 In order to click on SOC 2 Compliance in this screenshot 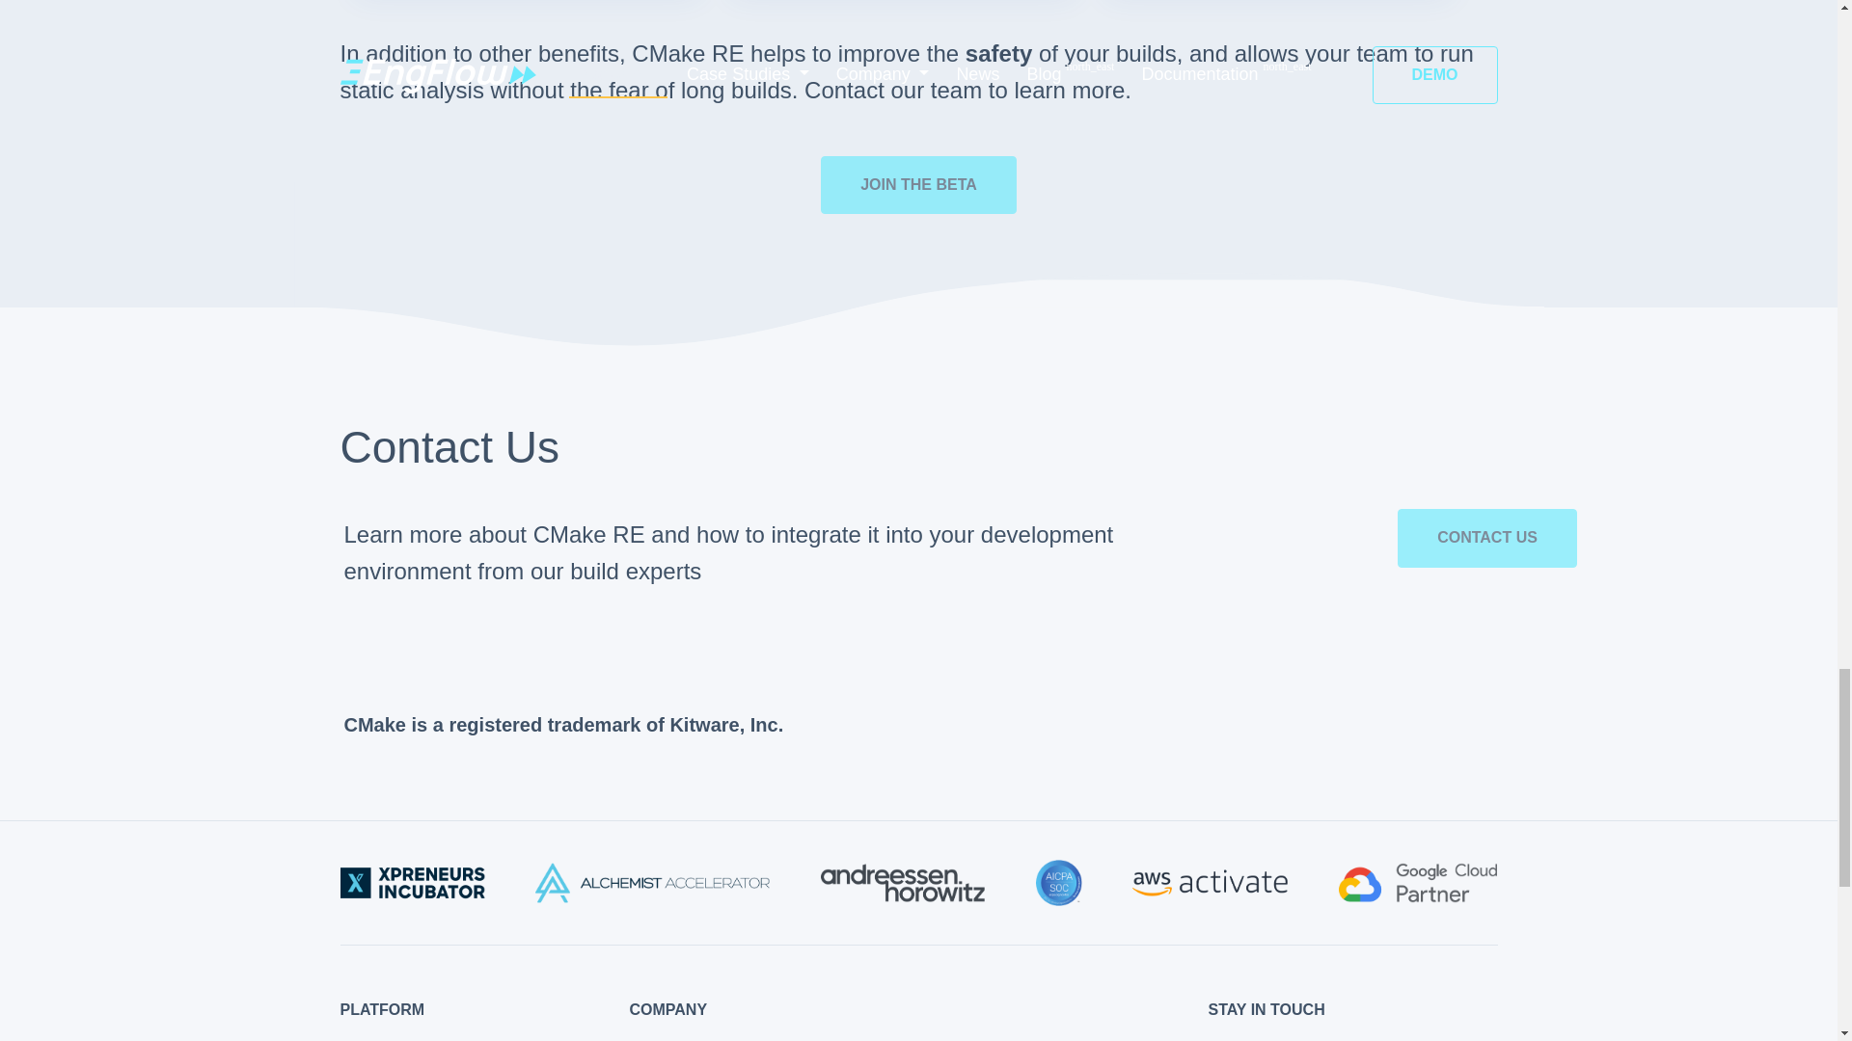, I will do `click(1058, 883)`.